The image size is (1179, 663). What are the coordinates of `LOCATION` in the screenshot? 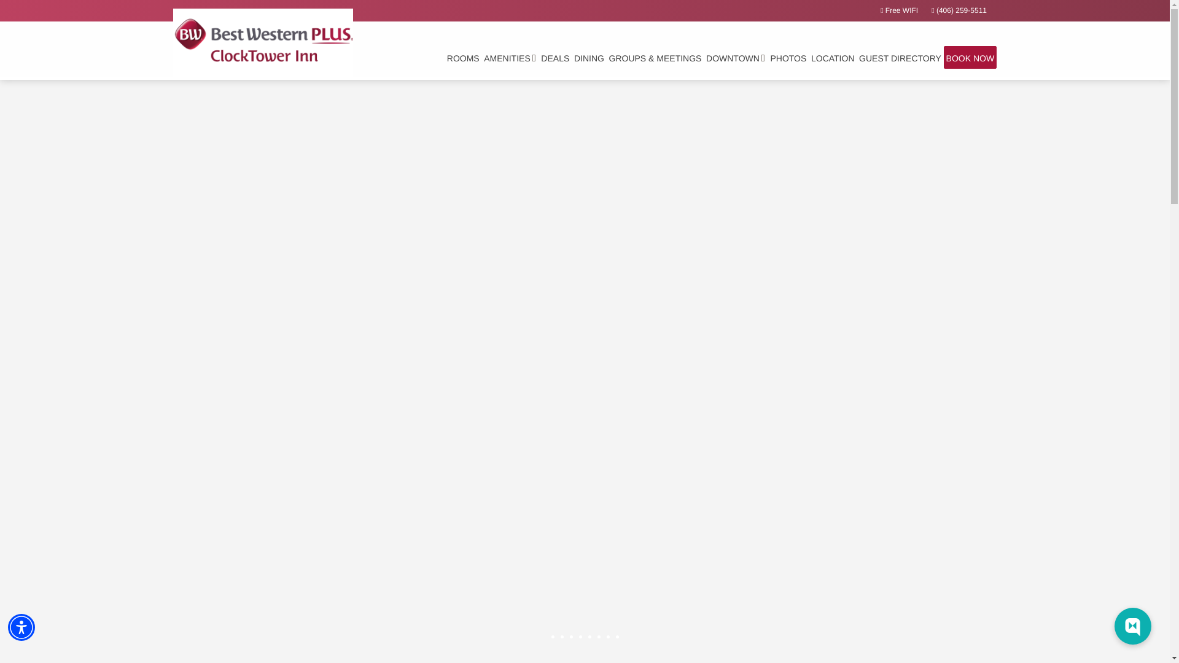 It's located at (833, 57).